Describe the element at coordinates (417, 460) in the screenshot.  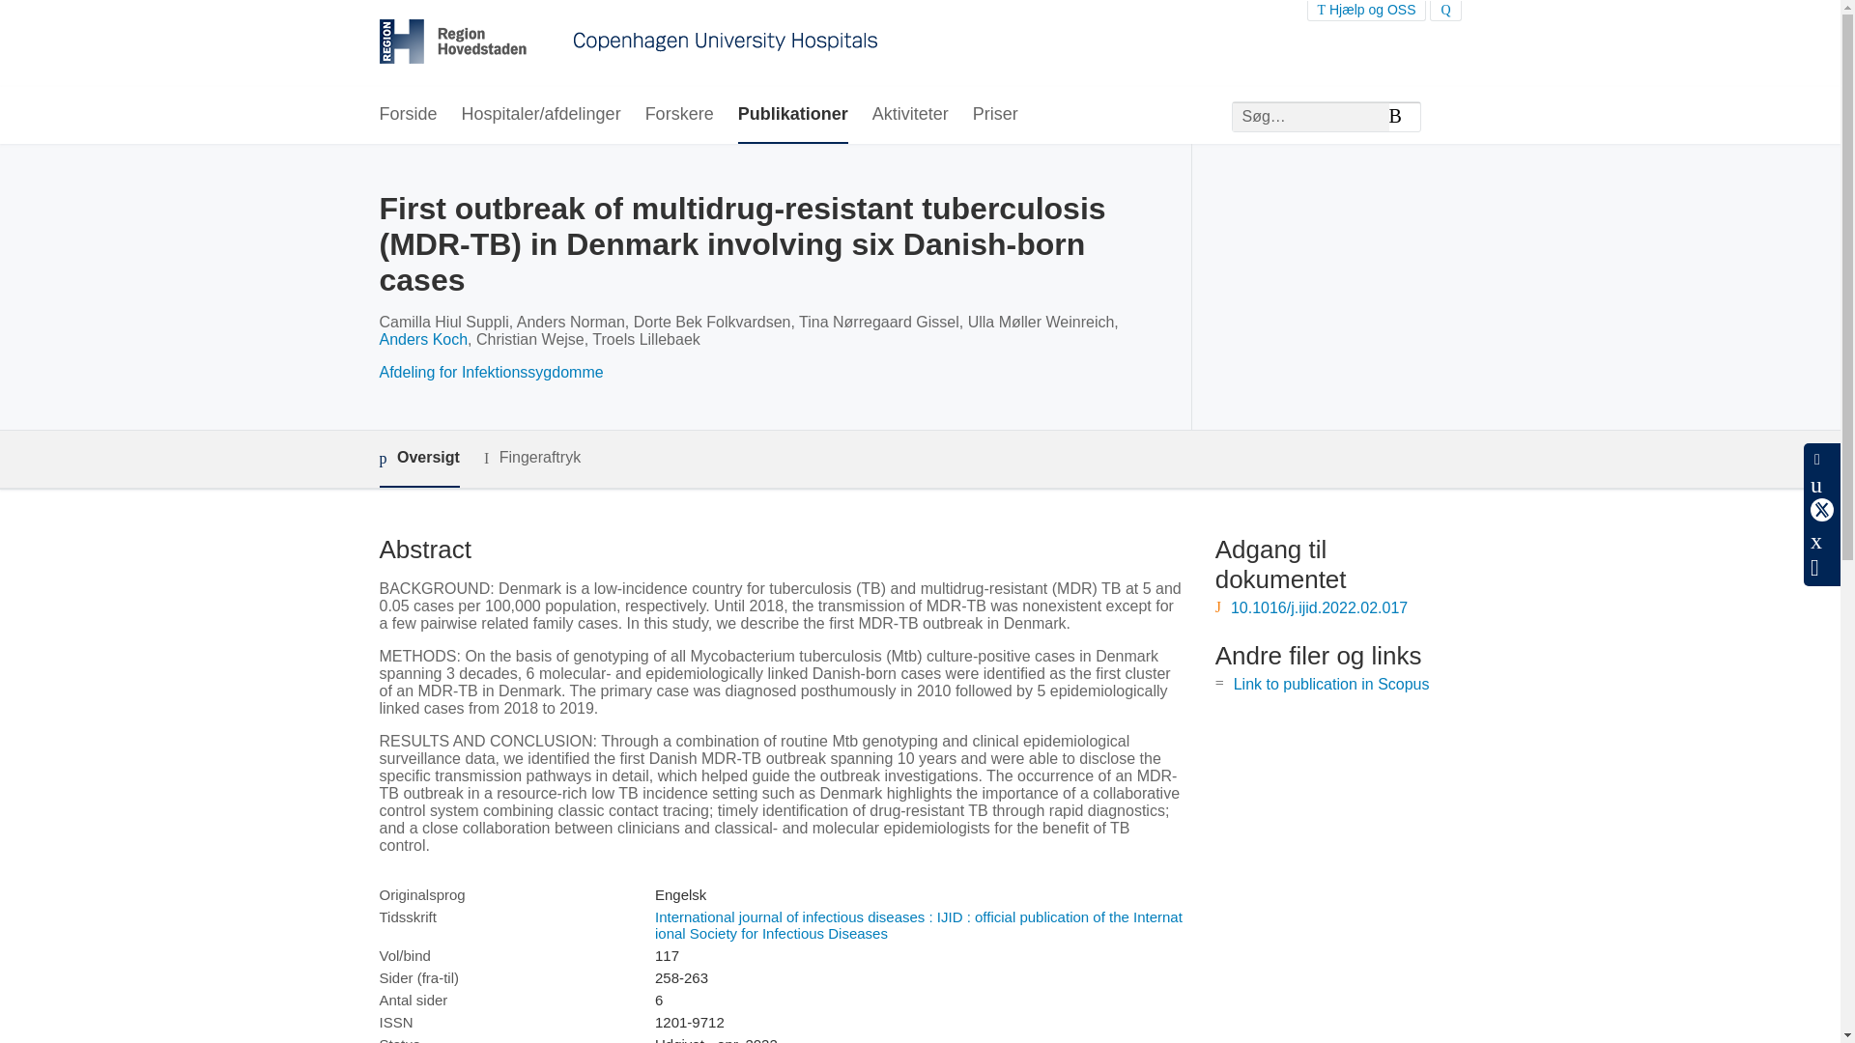
I see `Oversigt` at that location.